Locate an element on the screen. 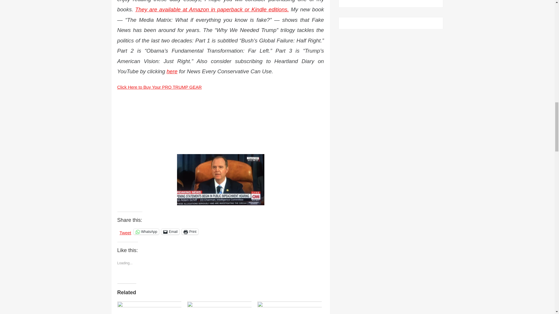 This screenshot has height=314, width=559. WhatsApp is located at coordinates (146, 231).